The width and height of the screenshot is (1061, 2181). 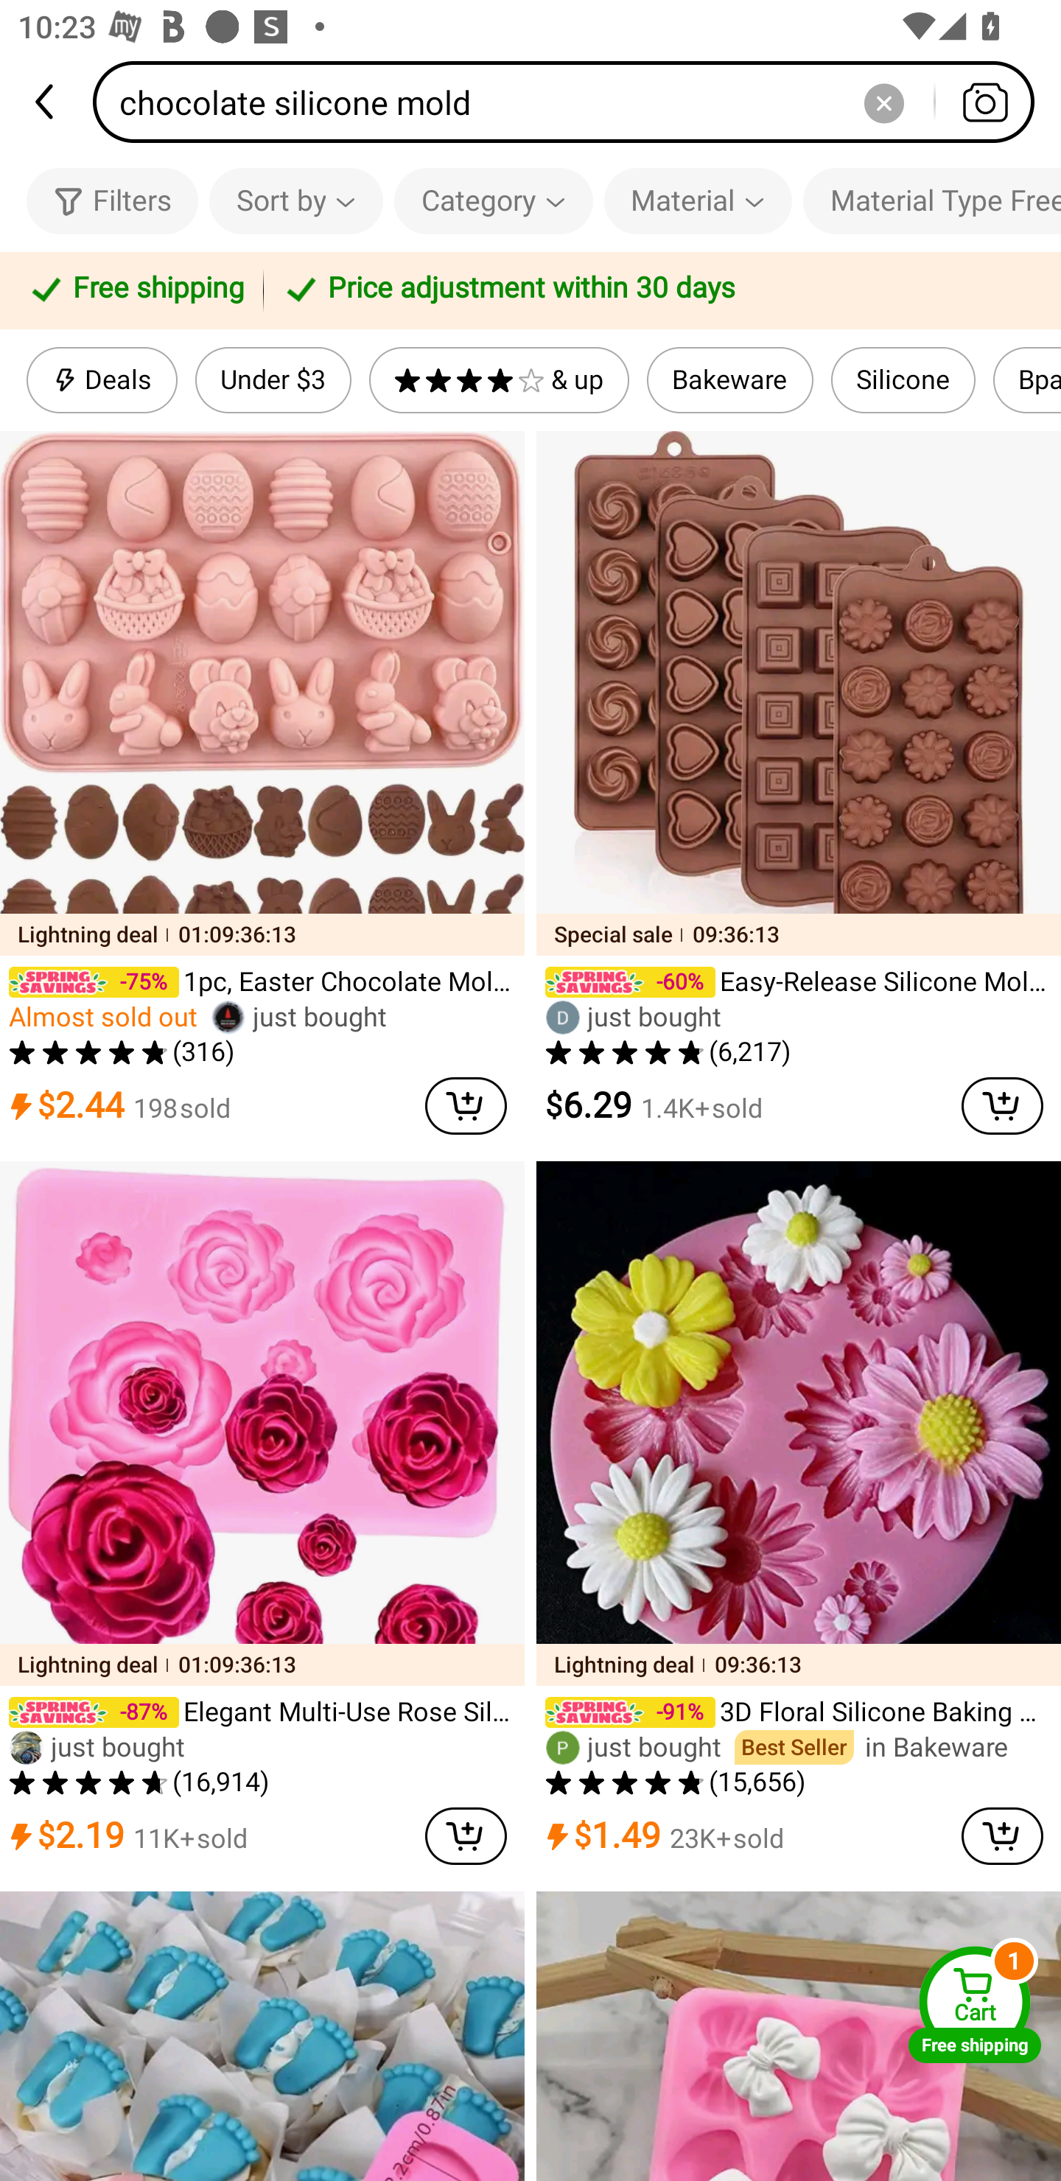 I want to click on Free shipping, so click(x=136, y=290).